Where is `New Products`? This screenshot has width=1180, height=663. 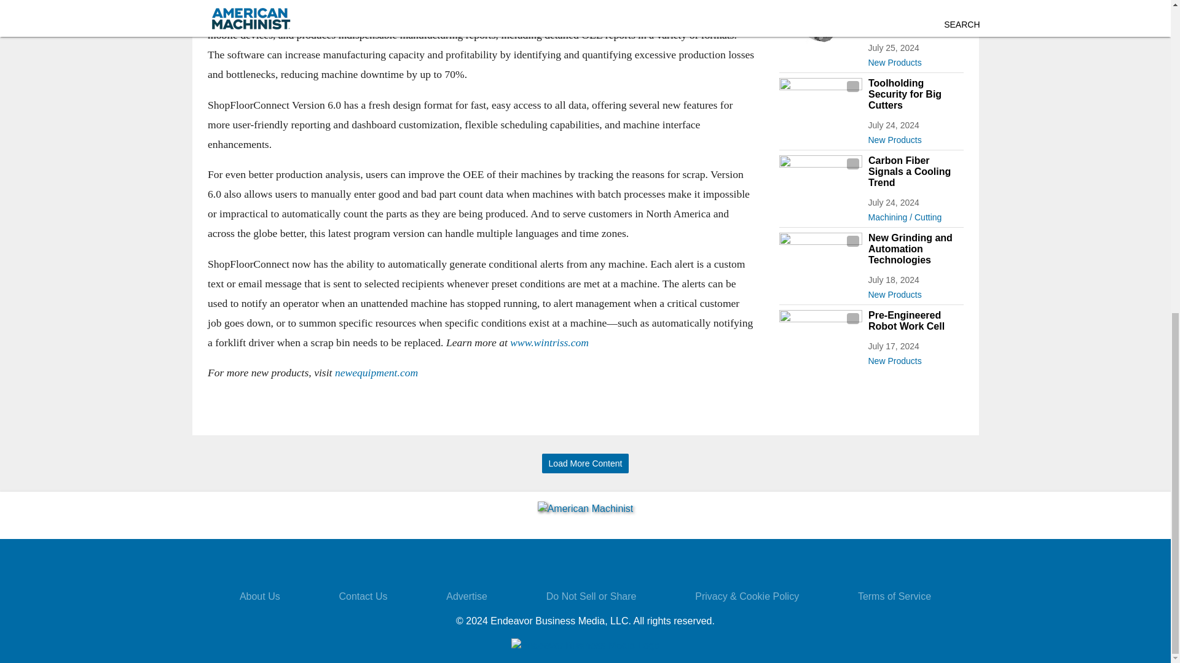 New Products is located at coordinates (914, 292).